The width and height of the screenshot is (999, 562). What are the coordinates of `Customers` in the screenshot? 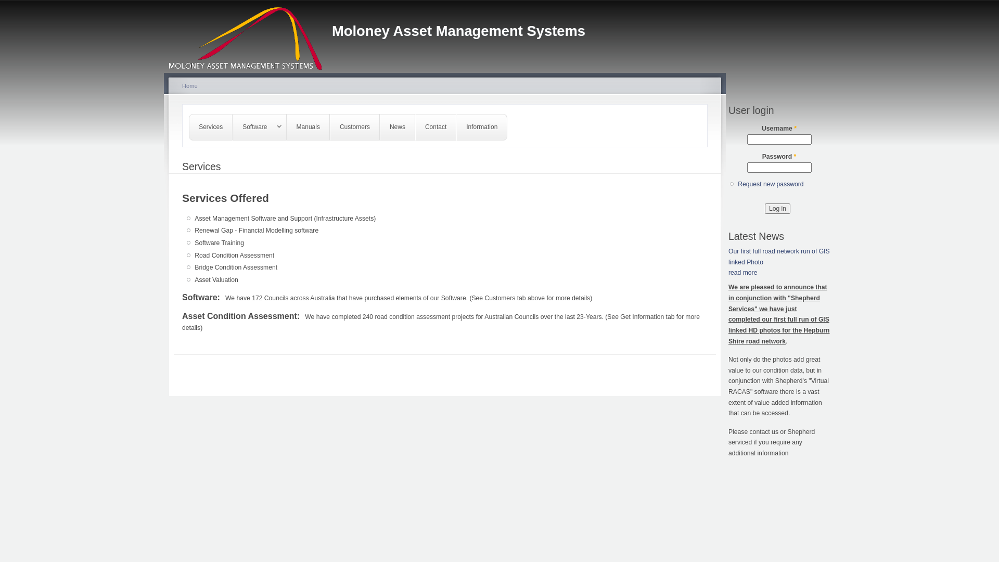 It's located at (355, 127).